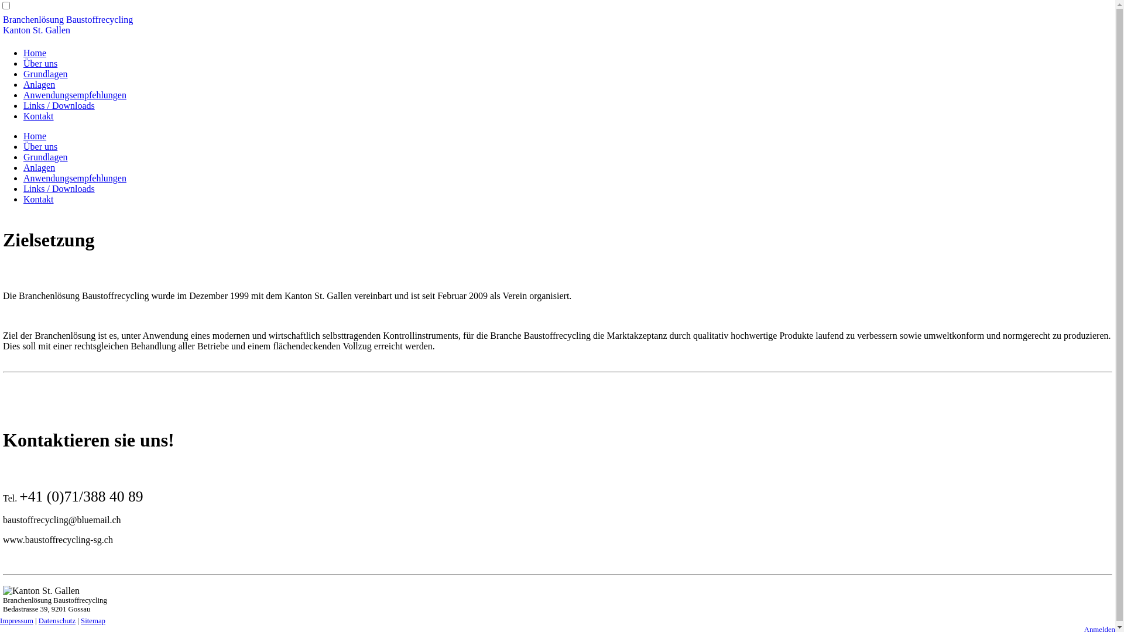  What do you see at coordinates (39, 199) in the screenshot?
I see `Kontakt` at bounding box center [39, 199].